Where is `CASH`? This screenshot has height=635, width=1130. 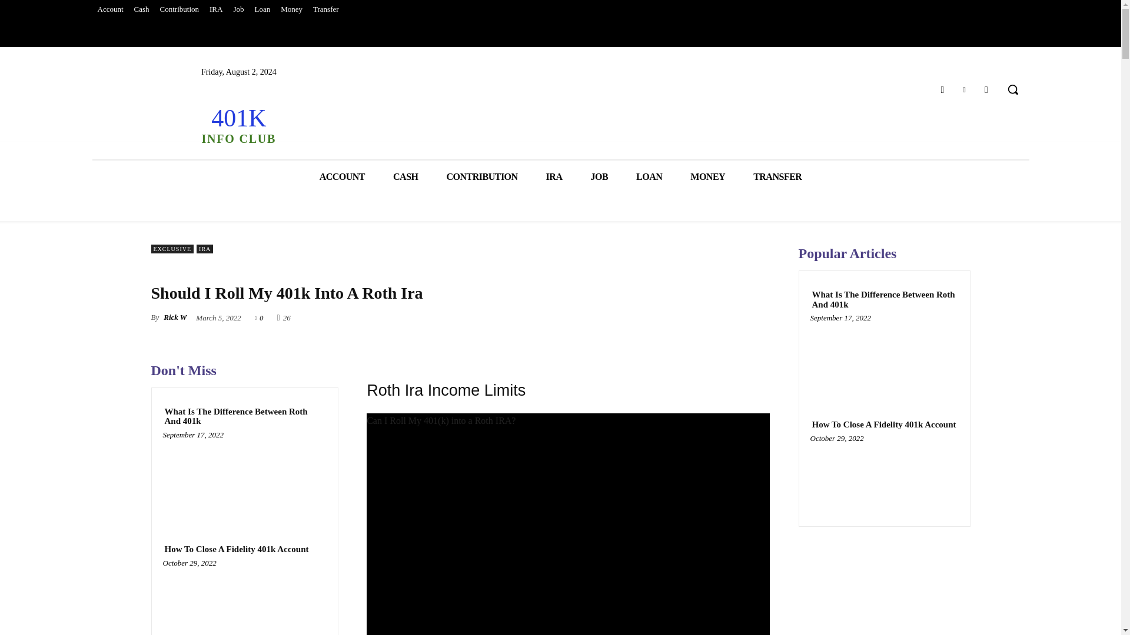 CASH is located at coordinates (599, 176).